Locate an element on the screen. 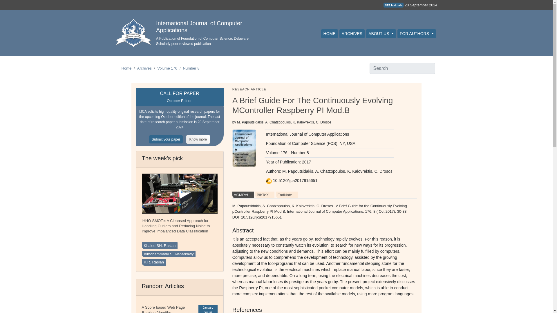  Submit your paper is located at coordinates (168, 139).